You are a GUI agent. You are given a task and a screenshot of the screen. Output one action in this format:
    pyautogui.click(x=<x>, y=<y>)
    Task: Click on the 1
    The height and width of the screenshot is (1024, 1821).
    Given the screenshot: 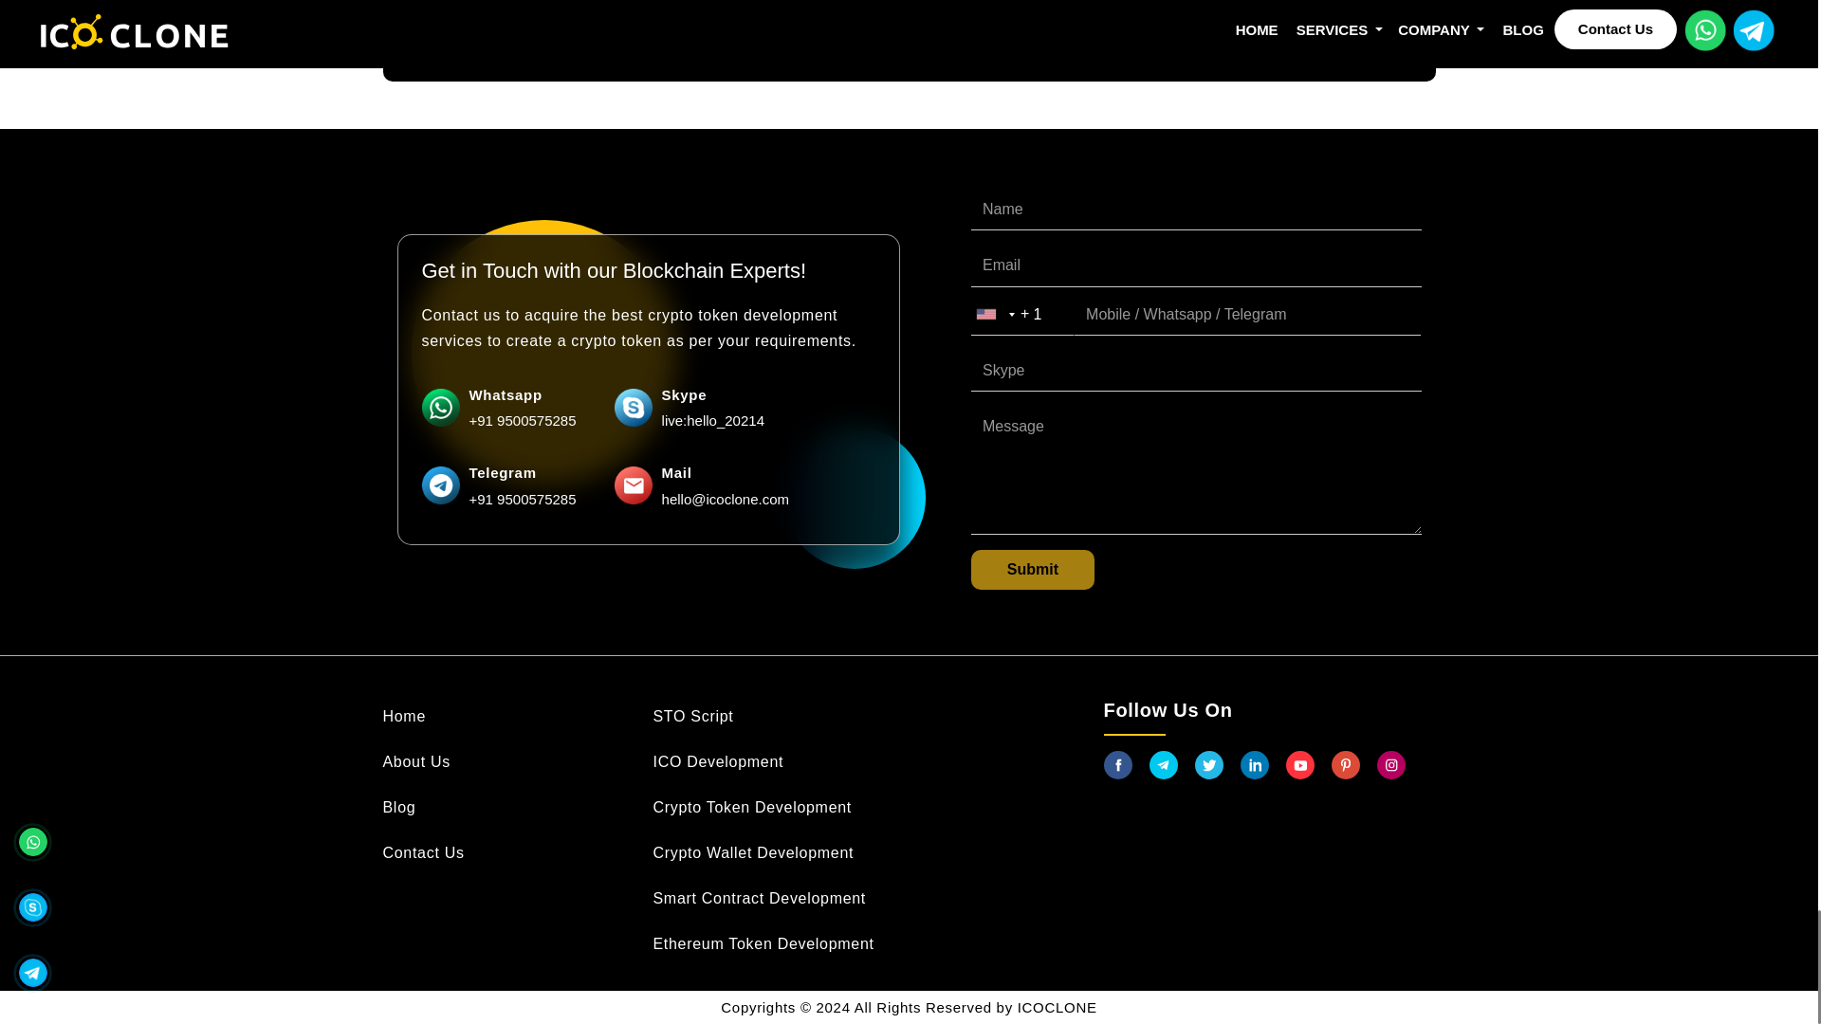 What is the action you would take?
    pyautogui.click(x=1045, y=315)
    